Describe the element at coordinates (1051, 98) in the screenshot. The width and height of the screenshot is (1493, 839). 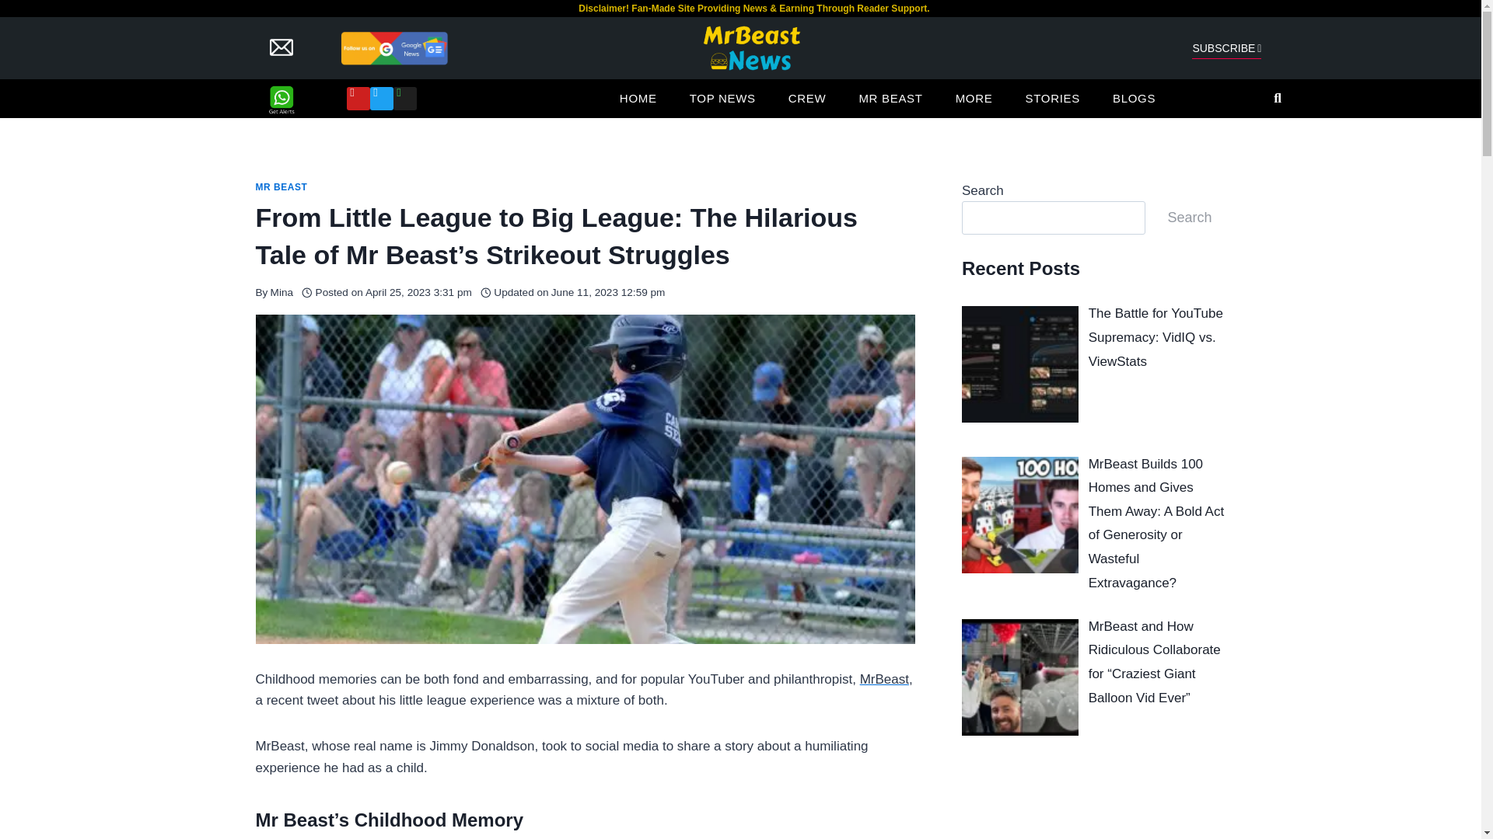
I see `STORIES` at that location.